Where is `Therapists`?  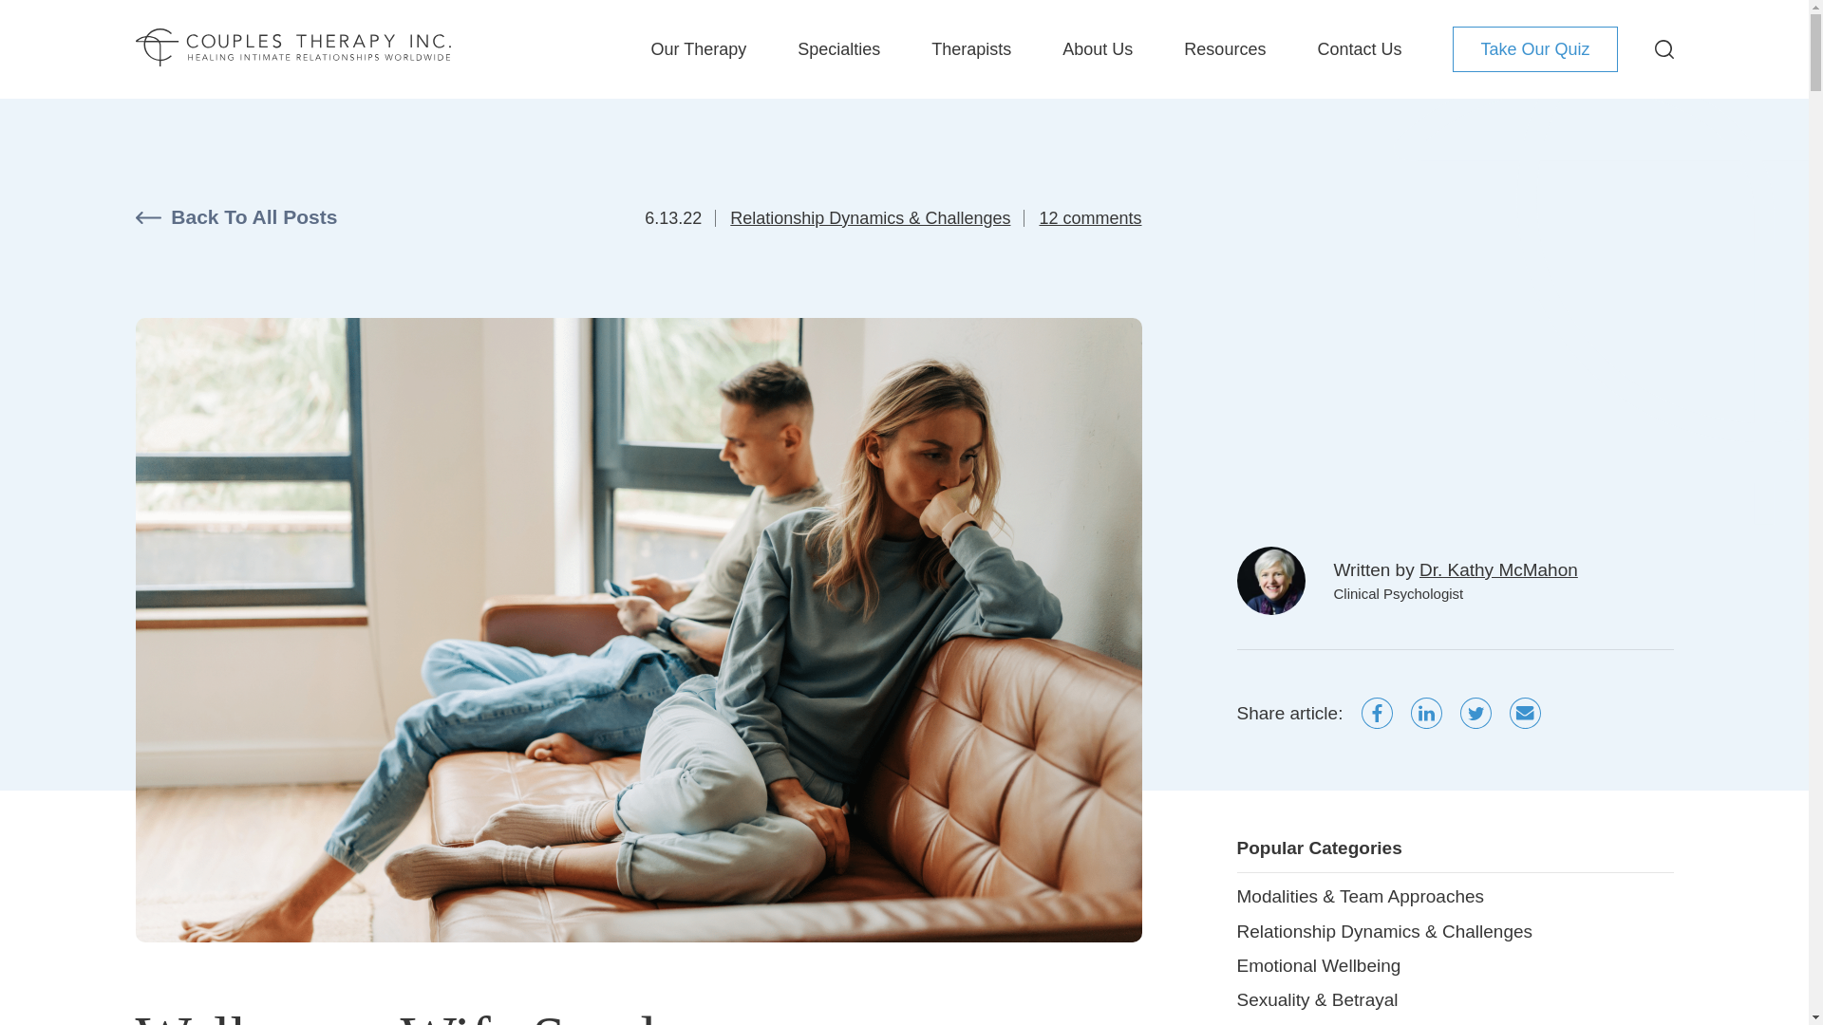 Therapists is located at coordinates (971, 49).